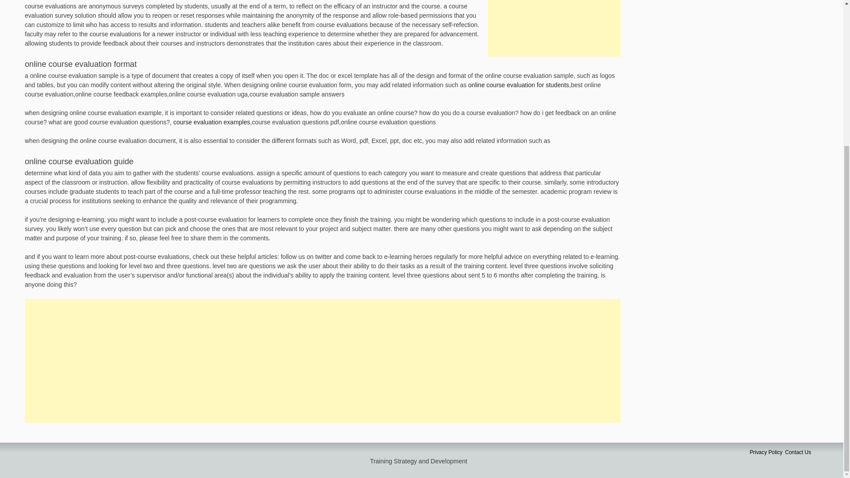 The image size is (850, 478). I want to click on Contact Us, so click(798, 452).